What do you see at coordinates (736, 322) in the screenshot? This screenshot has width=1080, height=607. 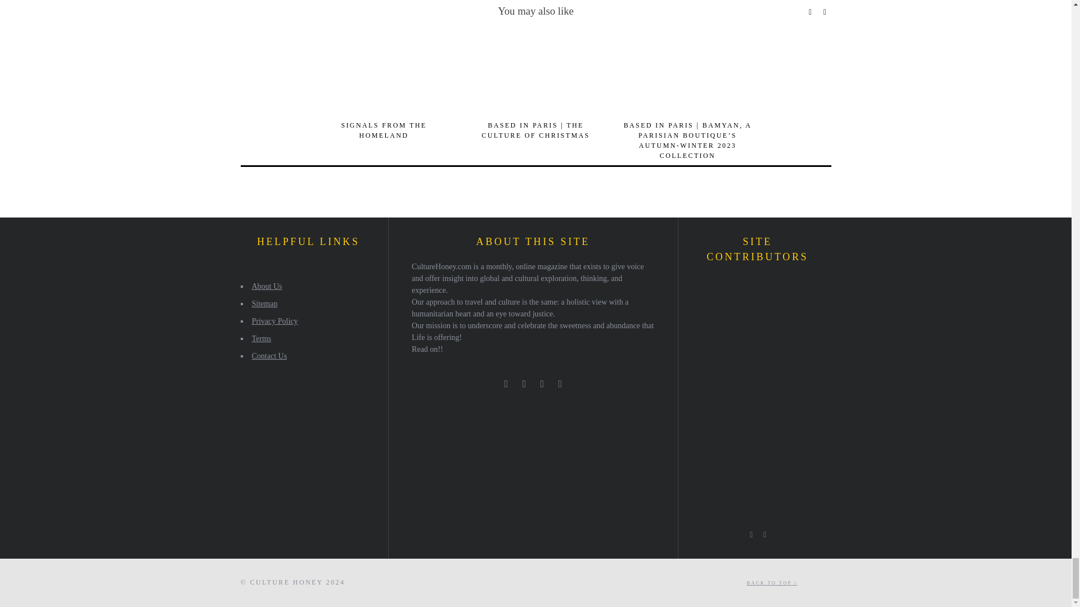 I see `Emily Greene` at bounding box center [736, 322].